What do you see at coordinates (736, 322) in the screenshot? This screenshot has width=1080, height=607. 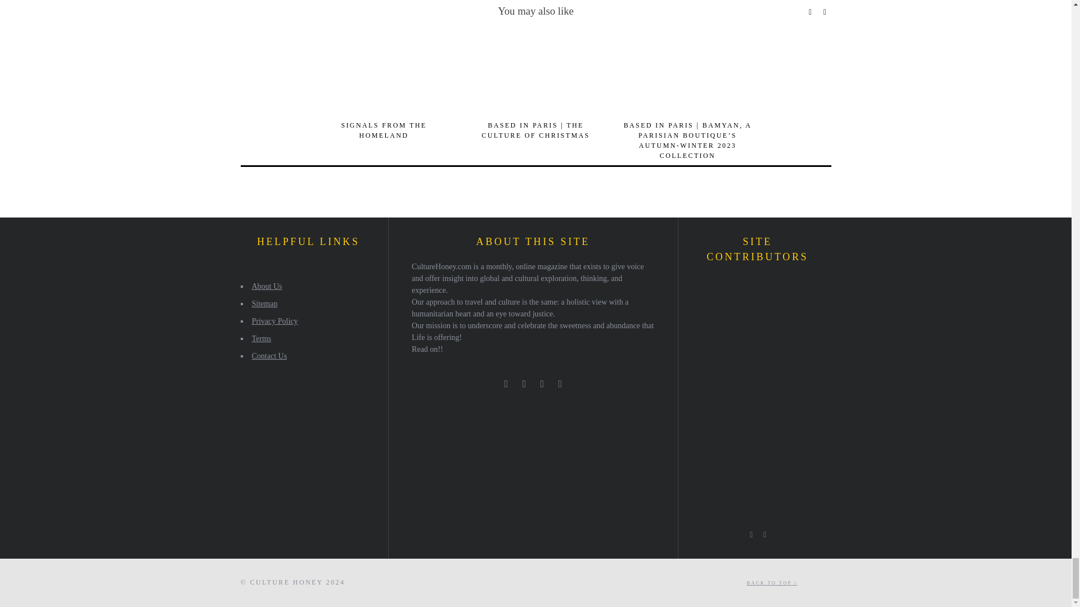 I see `Emily Greene` at bounding box center [736, 322].